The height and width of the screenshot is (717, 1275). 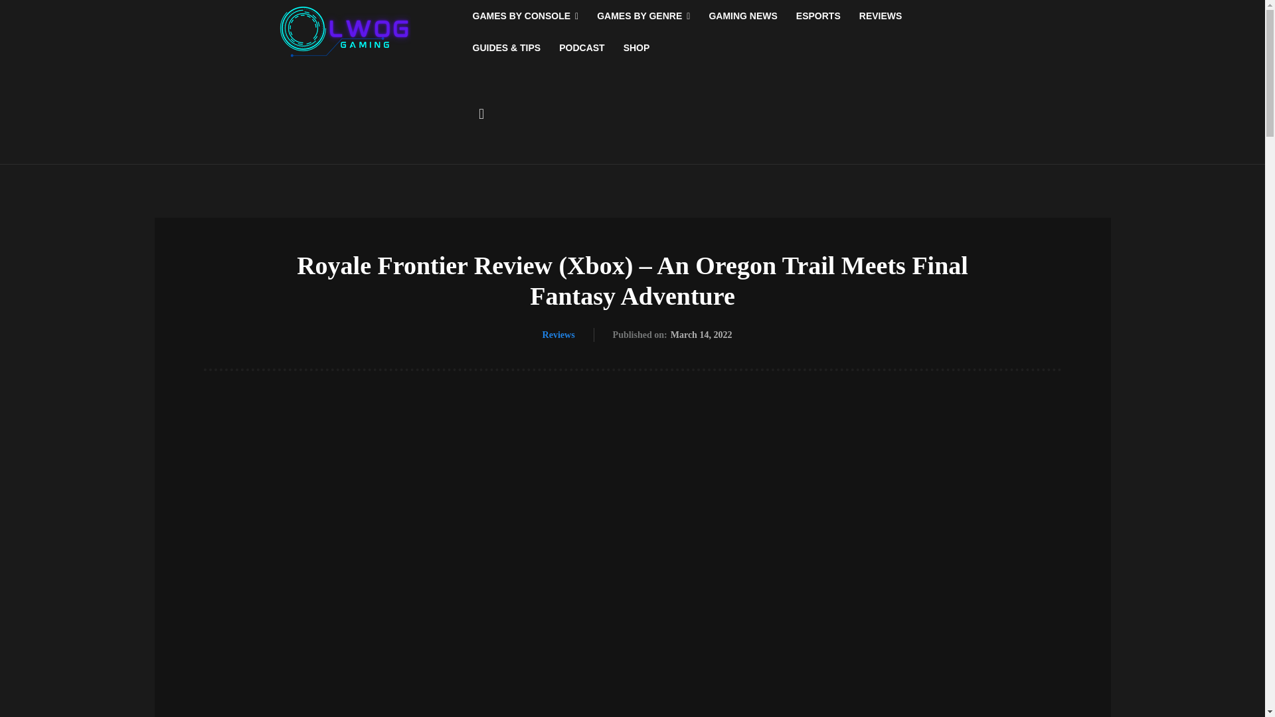 I want to click on GAMES BY GENRE, so click(x=643, y=16).